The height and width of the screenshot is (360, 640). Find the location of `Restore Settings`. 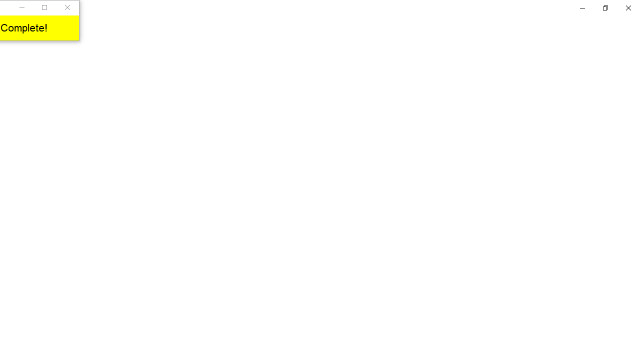

Restore Settings is located at coordinates (605, 8).